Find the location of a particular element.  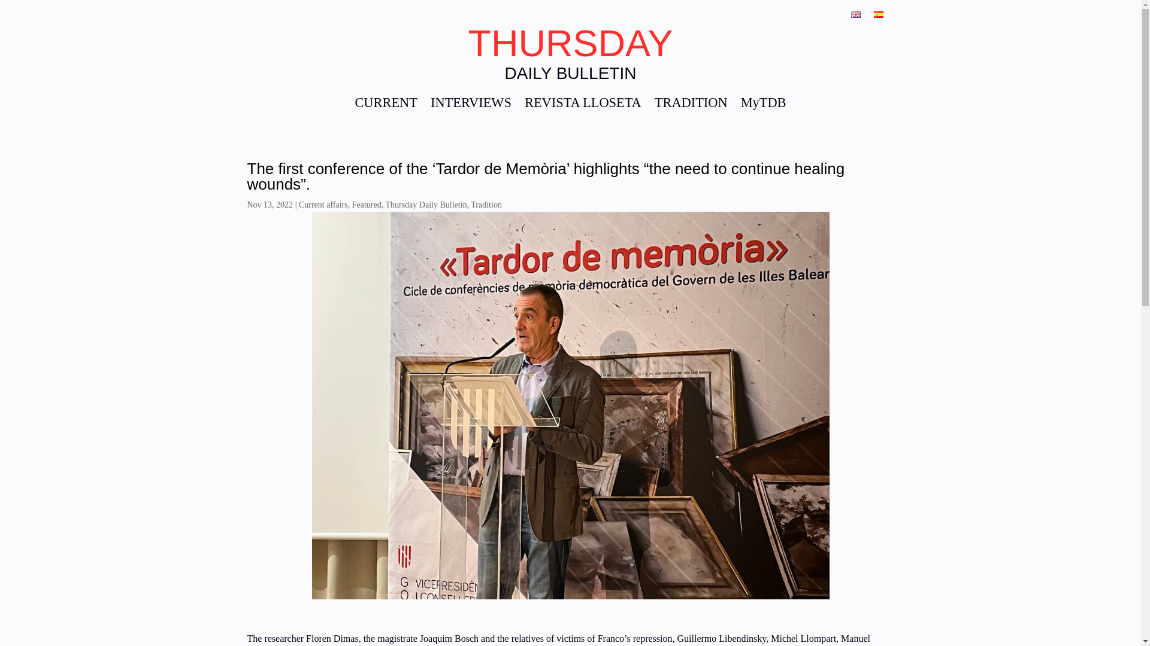

Tradition is located at coordinates (486, 205).